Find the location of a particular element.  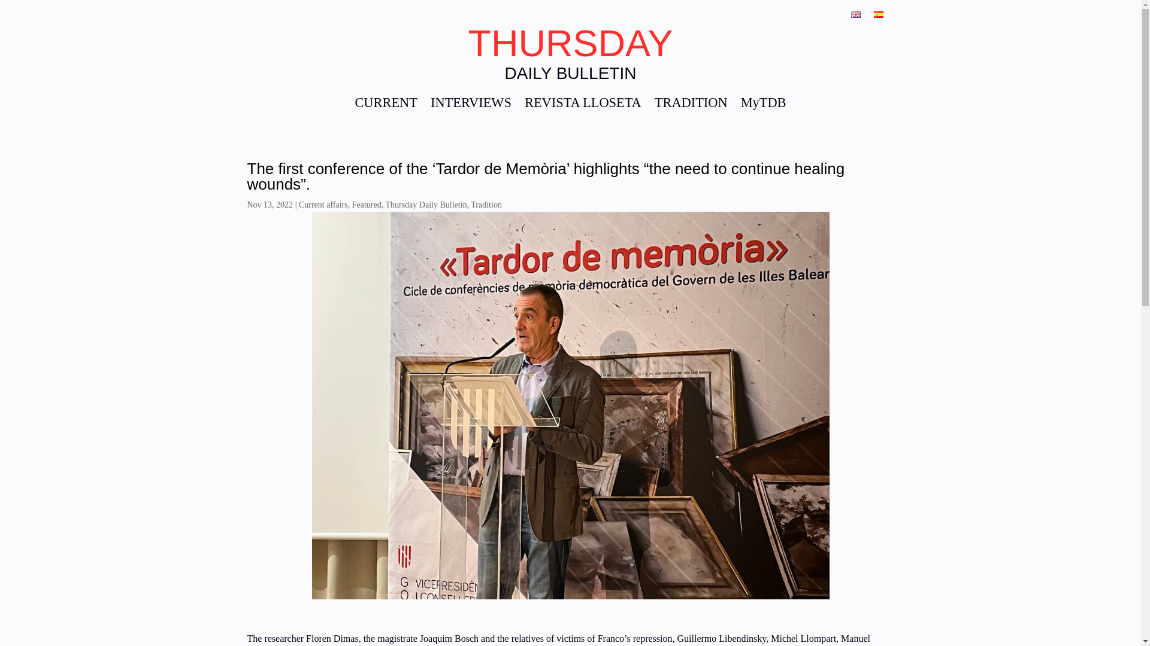

Tradition is located at coordinates (486, 205).